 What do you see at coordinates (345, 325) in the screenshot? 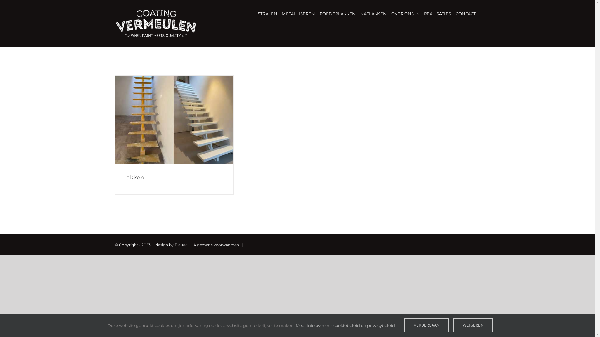
I see `Meer info over ons cookiebeleid en privacybeleid` at bounding box center [345, 325].